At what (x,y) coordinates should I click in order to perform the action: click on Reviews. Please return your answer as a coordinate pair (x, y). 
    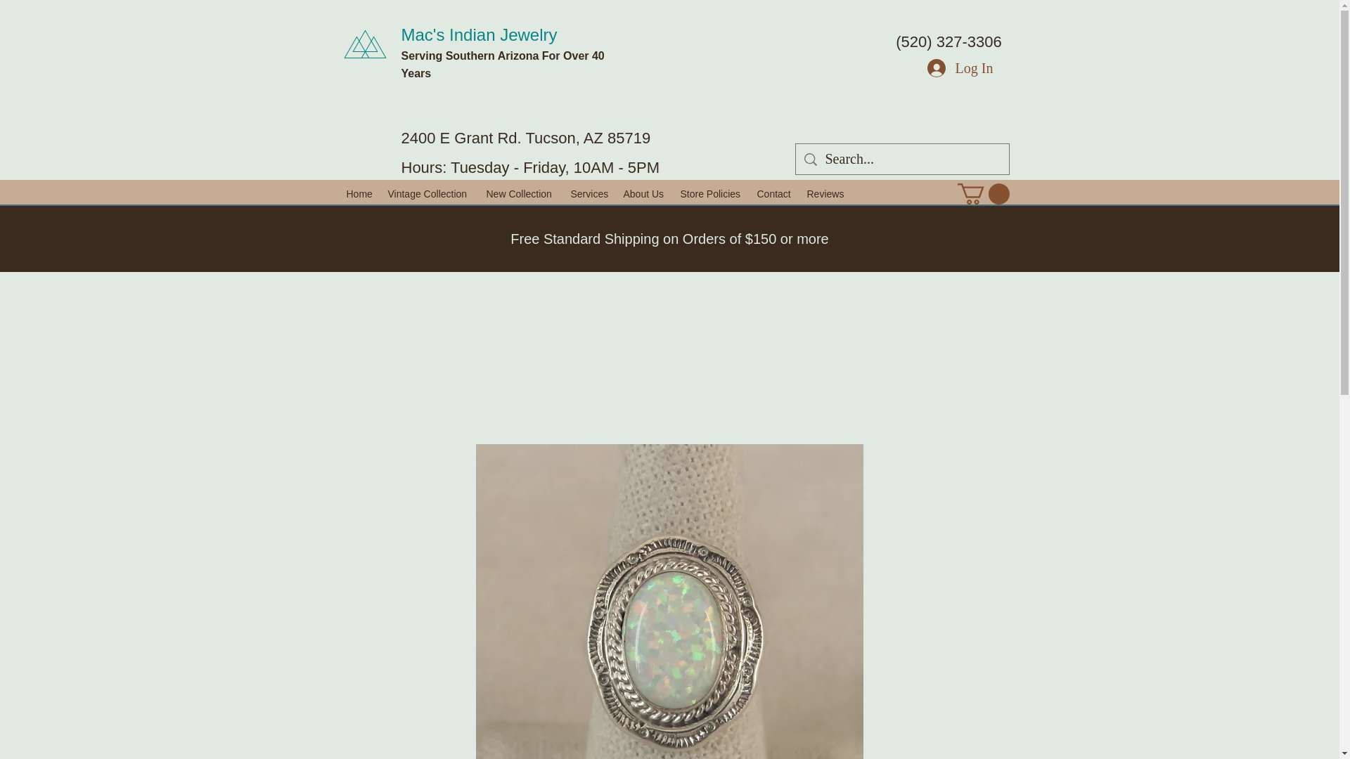
    Looking at the image, I should click on (825, 194).